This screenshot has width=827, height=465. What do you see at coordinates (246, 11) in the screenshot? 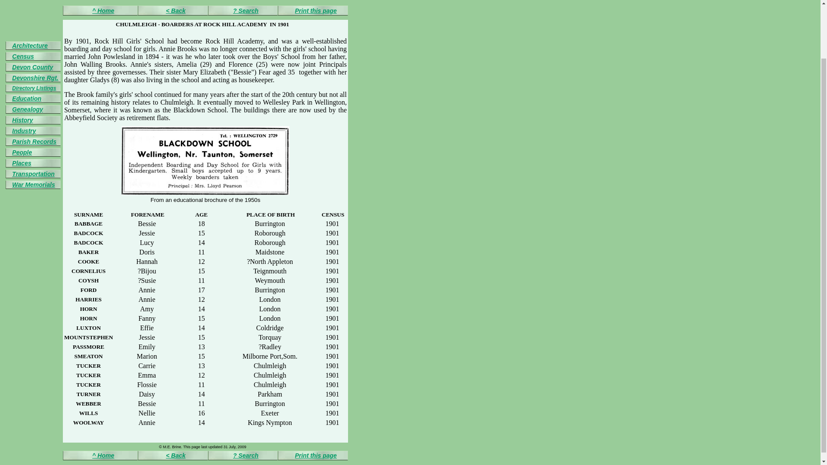
I see `? Search` at bounding box center [246, 11].